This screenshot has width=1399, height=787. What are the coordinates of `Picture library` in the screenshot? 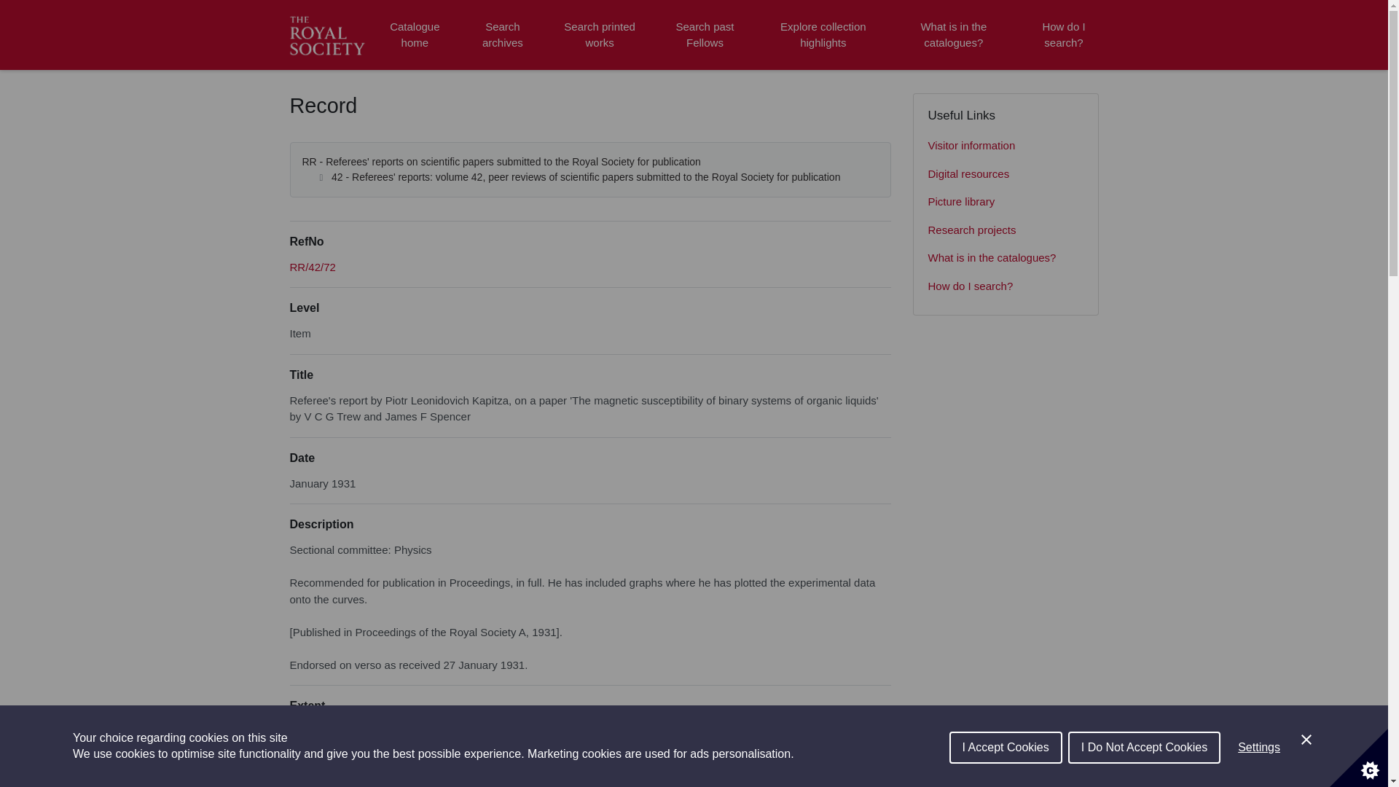 It's located at (1006, 203).